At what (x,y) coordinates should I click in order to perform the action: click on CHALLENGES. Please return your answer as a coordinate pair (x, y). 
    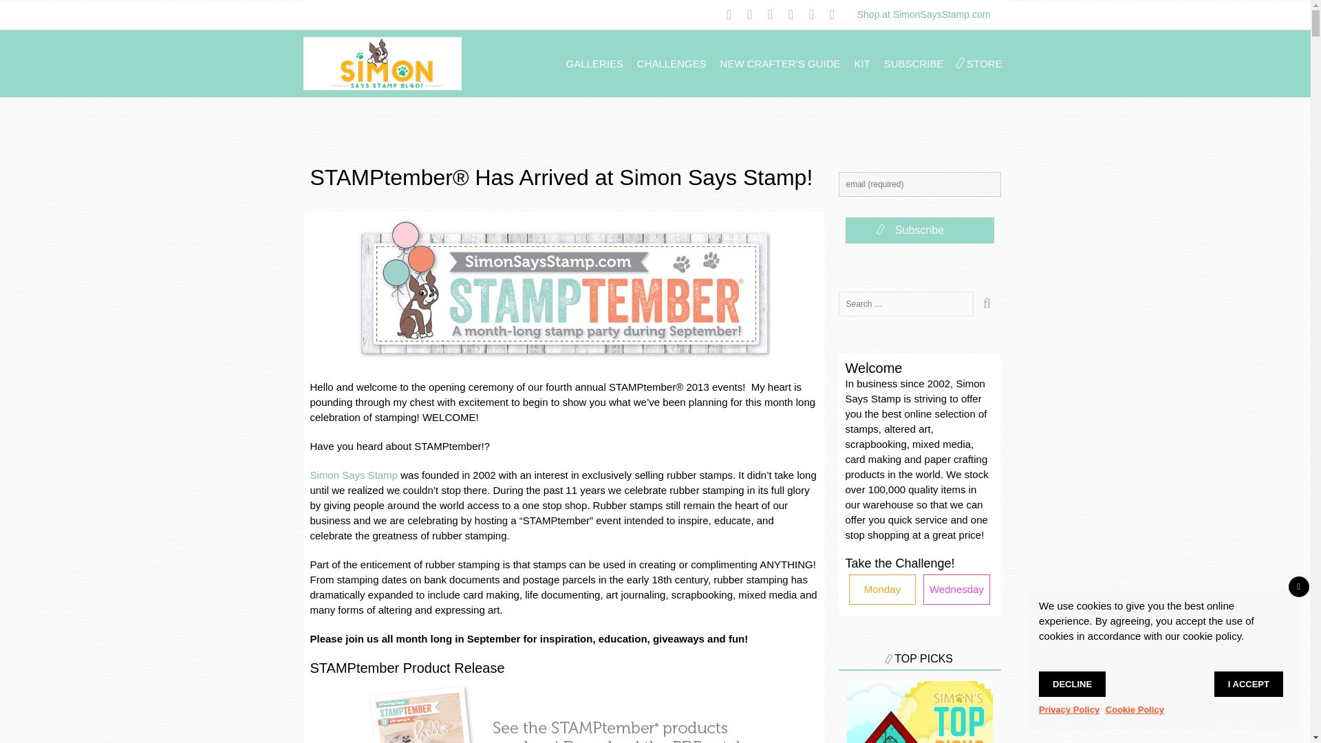
    Looking at the image, I should click on (672, 63).